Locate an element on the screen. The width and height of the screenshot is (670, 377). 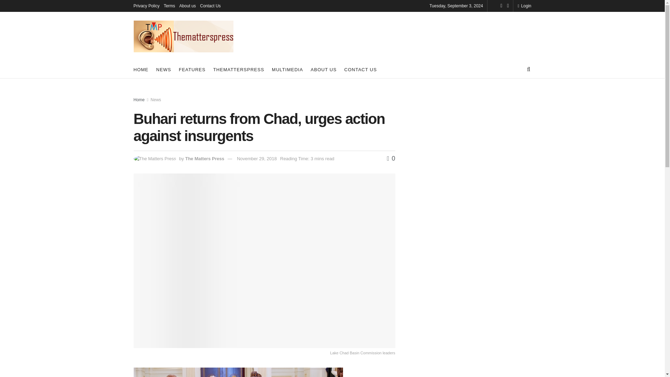
Contact Us is located at coordinates (210, 6).